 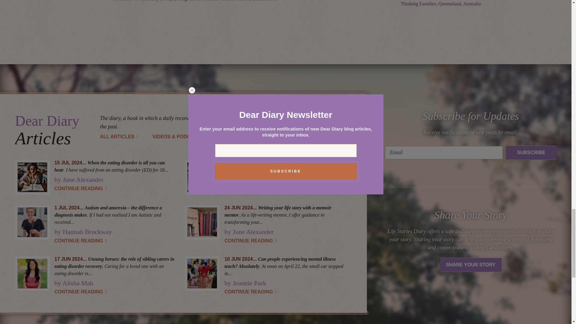 I want to click on When the eating disorder is all you can hear, so click(x=111, y=166).